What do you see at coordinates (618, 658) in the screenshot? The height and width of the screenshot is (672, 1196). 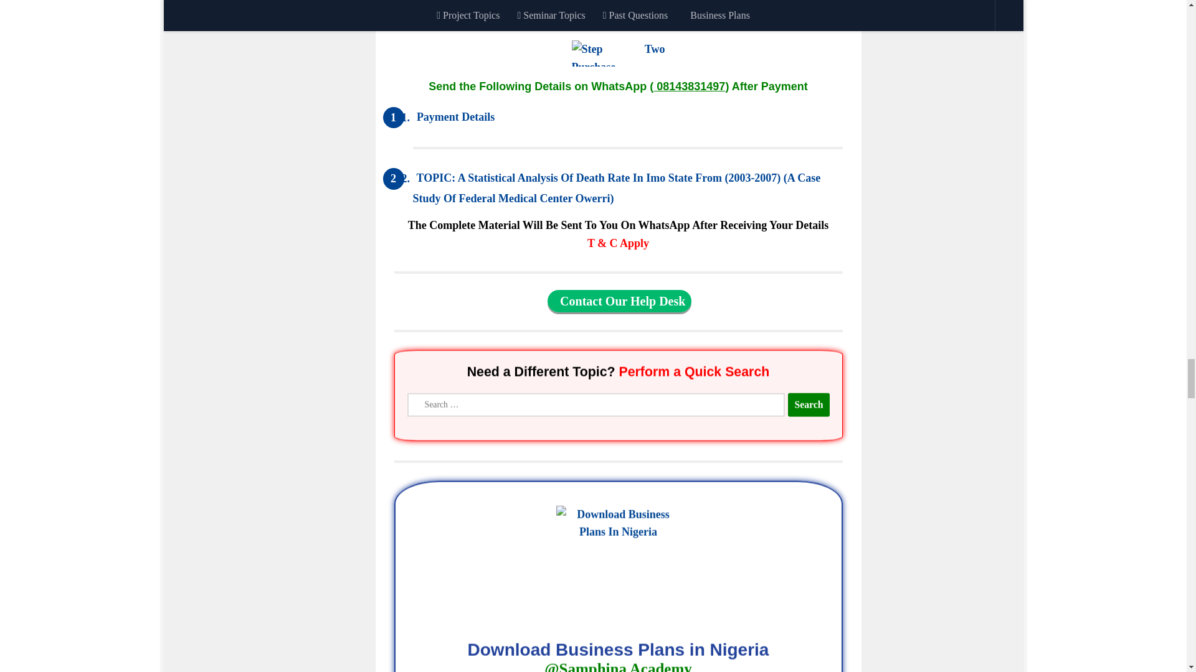 I see `Download Business Plans in Nigeria` at bounding box center [618, 658].